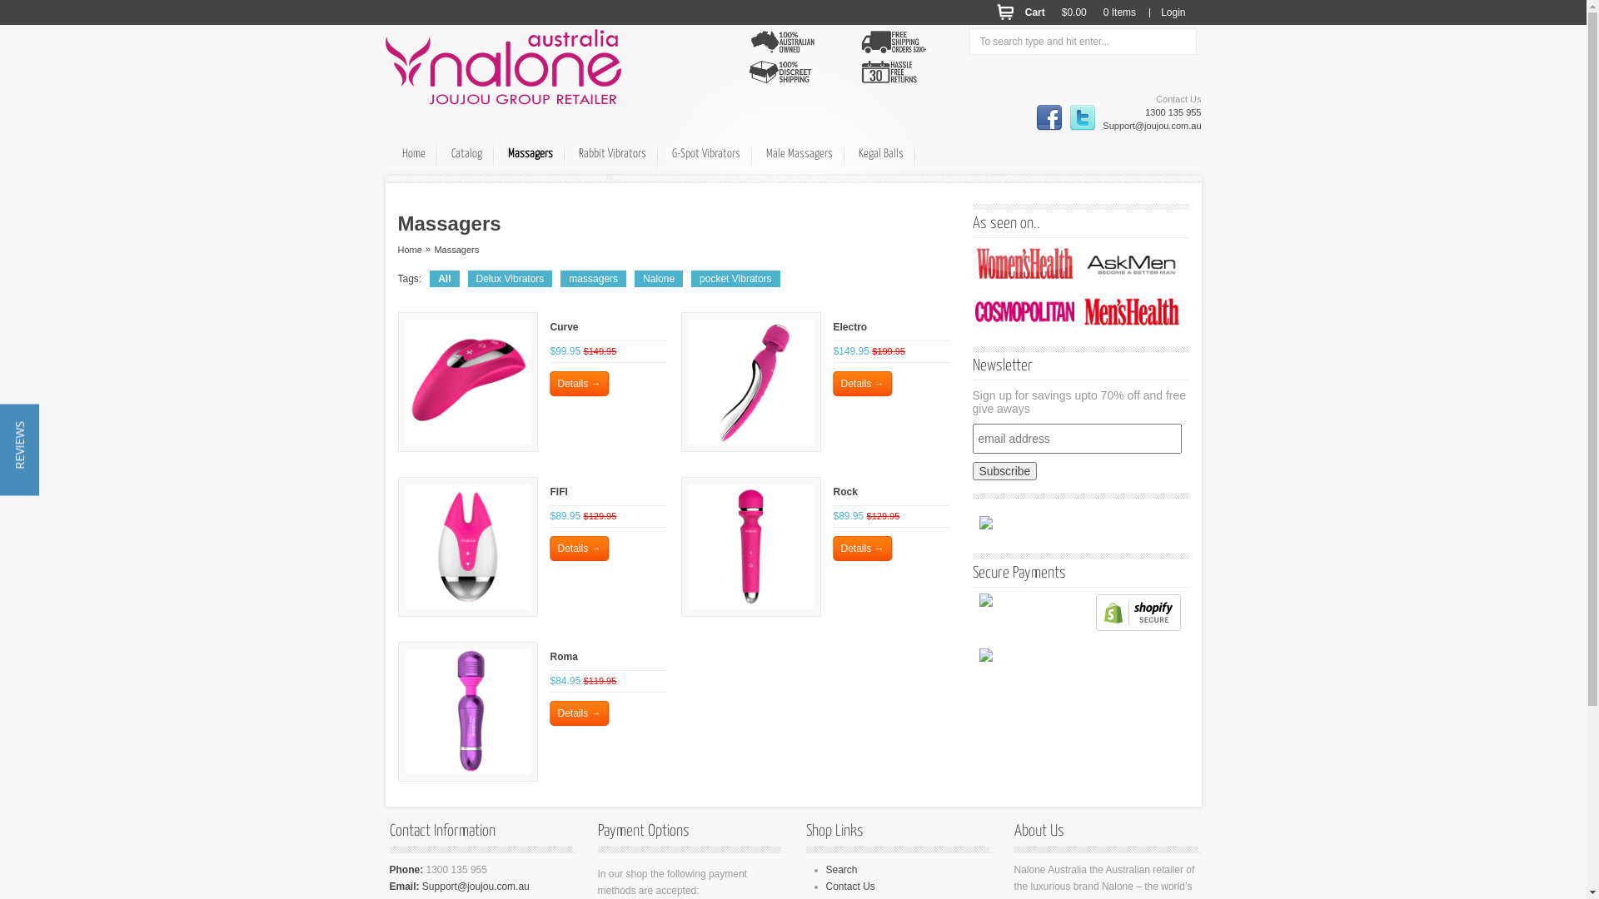  I want to click on Search, so click(842, 870).